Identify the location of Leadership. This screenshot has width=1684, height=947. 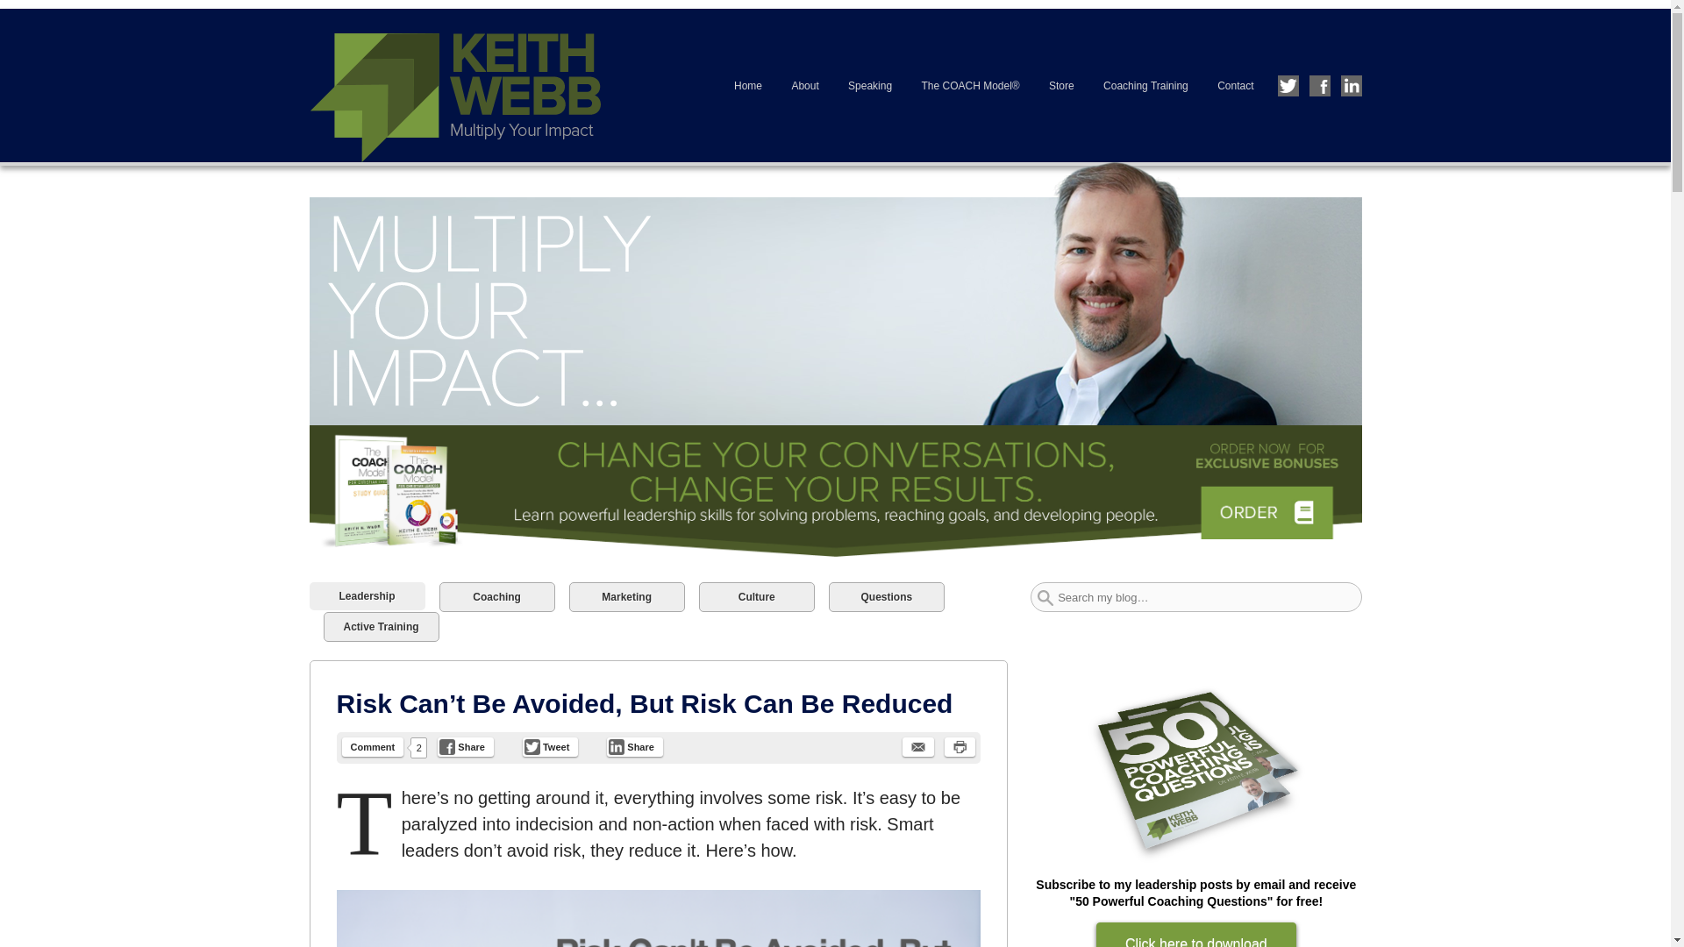
(366, 596).